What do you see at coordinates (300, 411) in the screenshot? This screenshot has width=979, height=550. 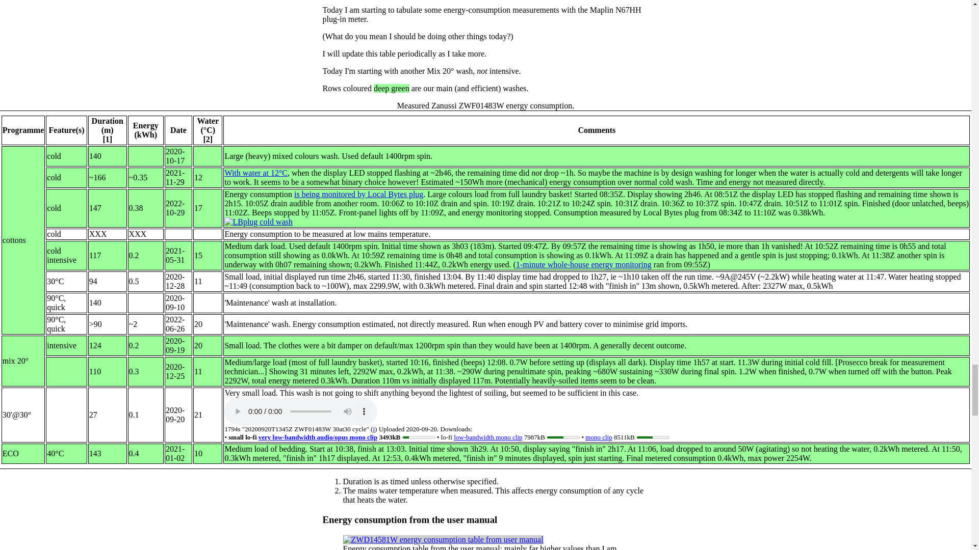 I see `20200920T1345Z ZWF01483W 30at30 cycle` at bounding box center [300, 411].